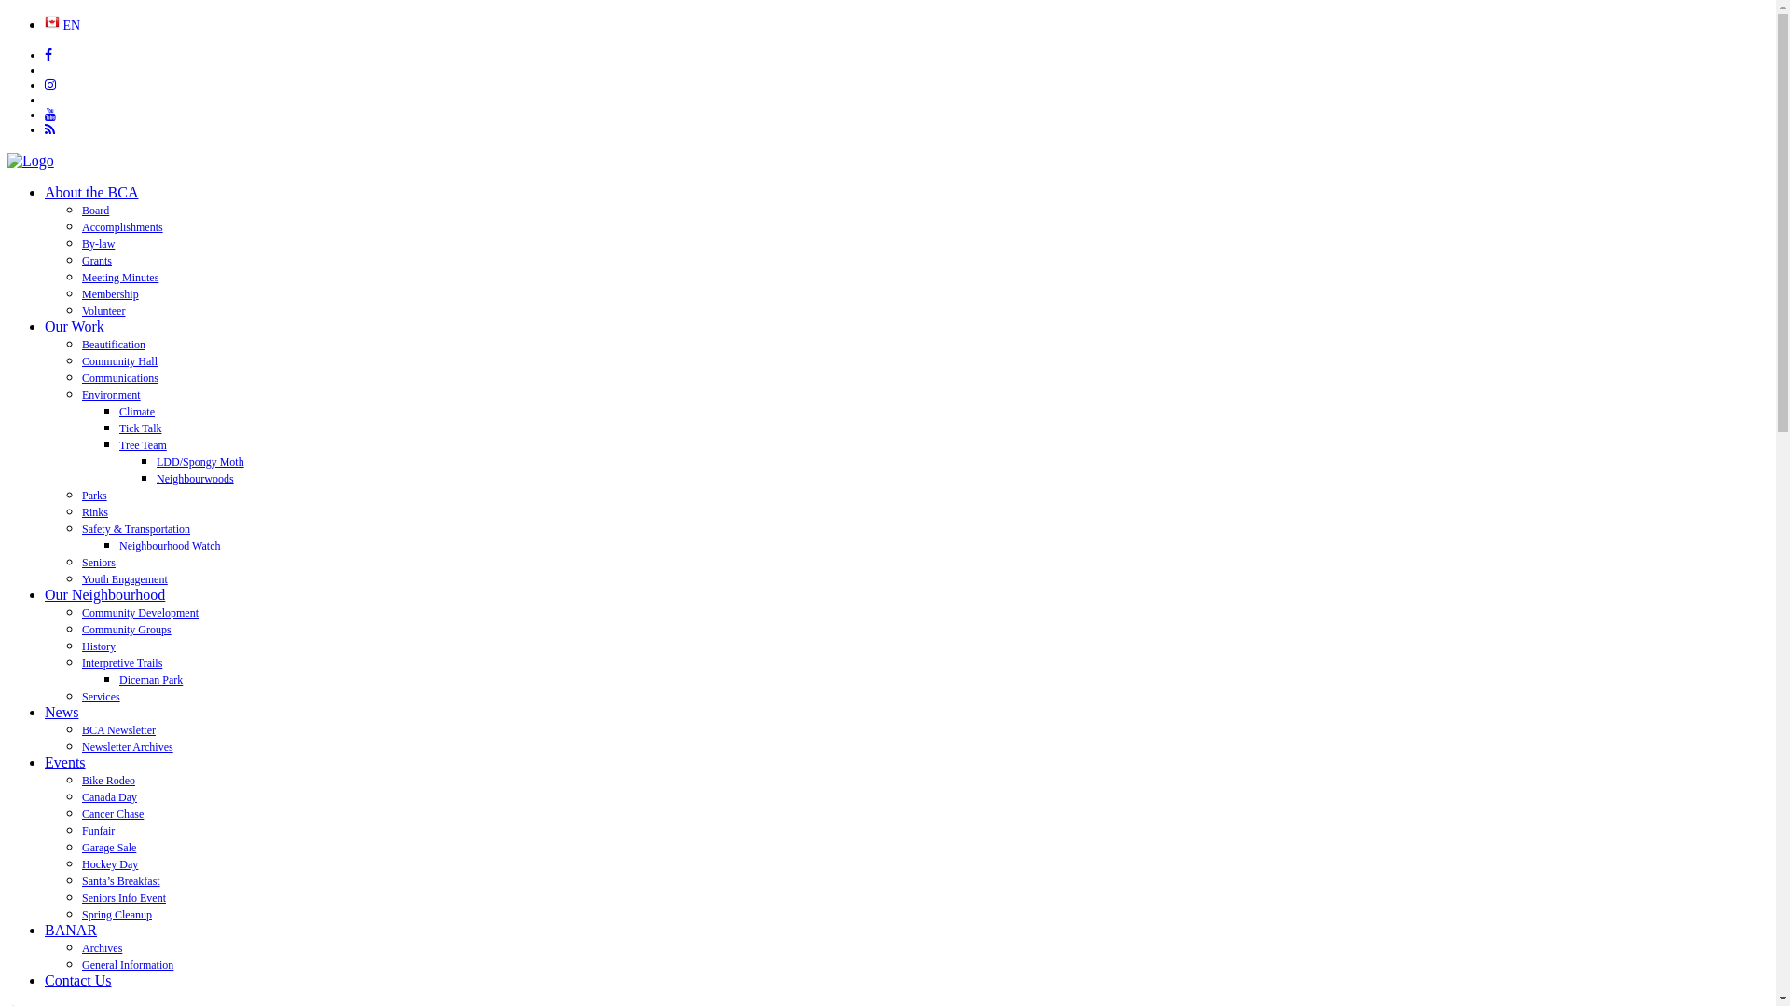  What do you see at coordinates (75, 326) in the screenshot?
I see `Our Work` at bounding box center [75, 326].